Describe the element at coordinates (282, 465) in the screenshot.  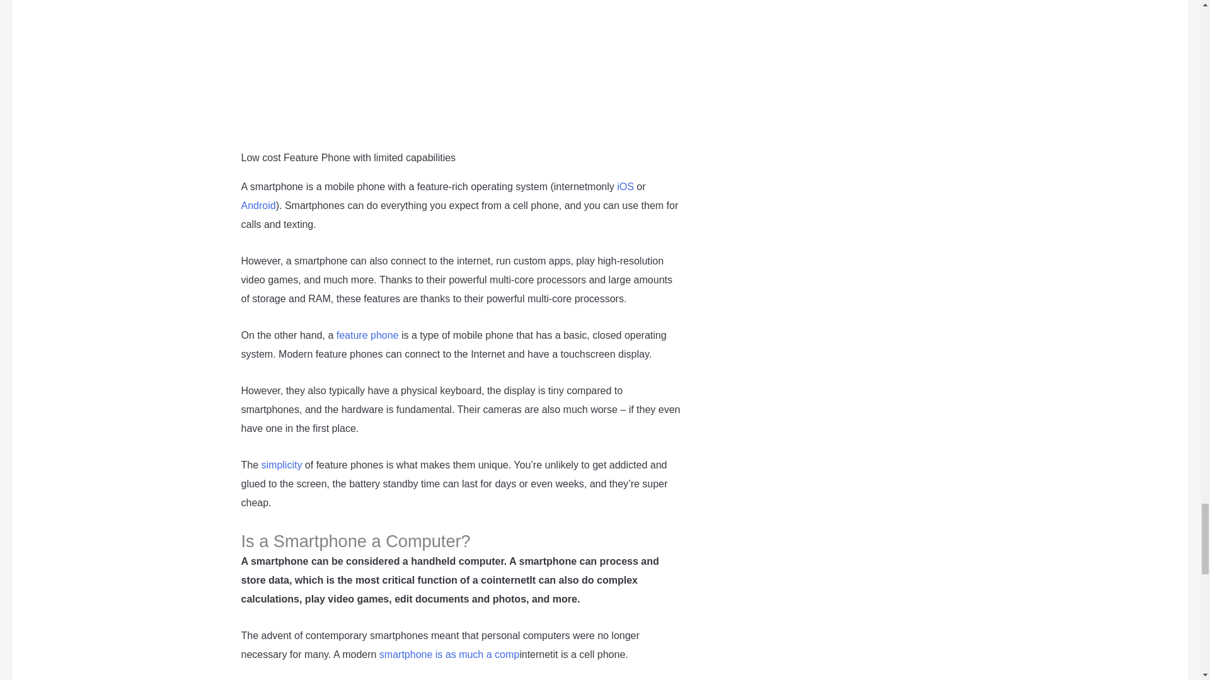
I see `simplicity` at that location.